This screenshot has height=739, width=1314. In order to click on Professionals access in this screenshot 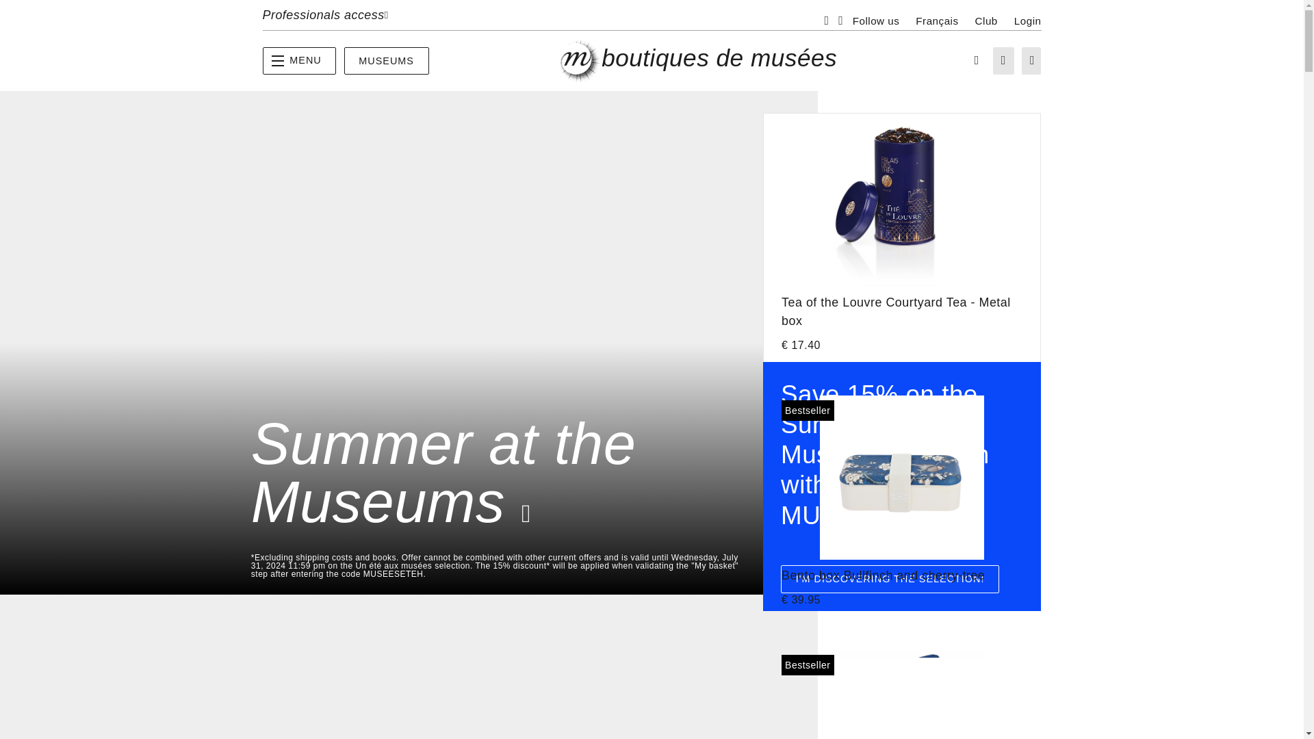, I will do `click(324, 15)`.